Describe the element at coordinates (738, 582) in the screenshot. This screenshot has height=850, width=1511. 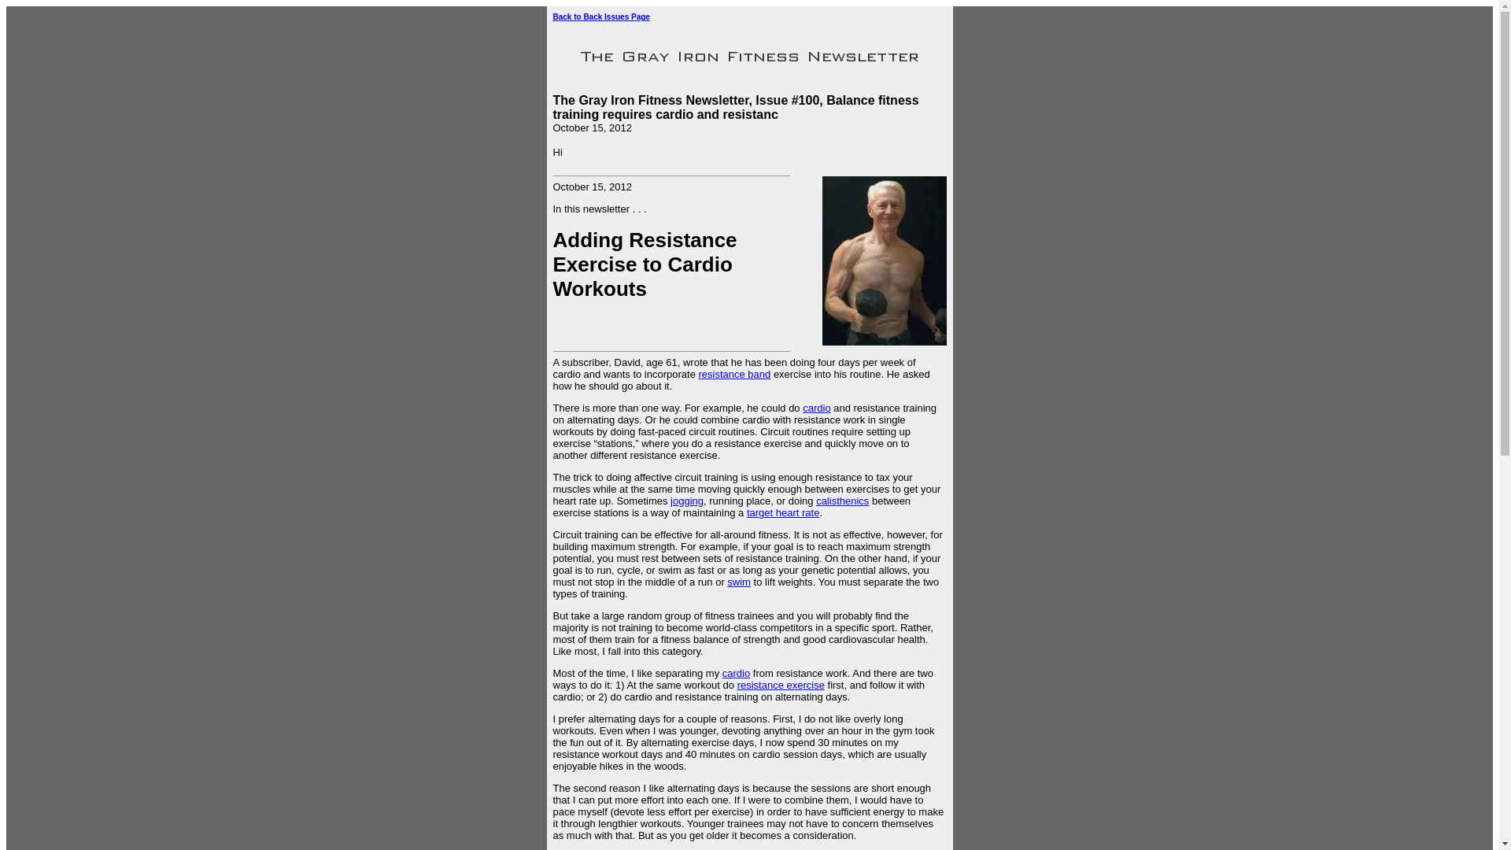
I see `swim` at that location.